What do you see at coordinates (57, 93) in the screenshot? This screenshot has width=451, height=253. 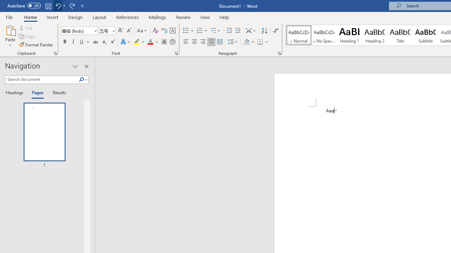 I see `Results` at bounding box center [57, 93].